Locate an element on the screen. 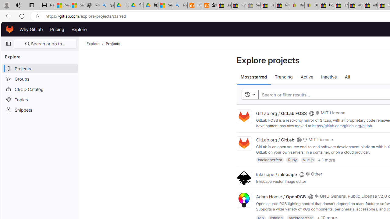 This screenshot has width=390, height=219. guge yunpan - Search is located at coordinates (107, 5).